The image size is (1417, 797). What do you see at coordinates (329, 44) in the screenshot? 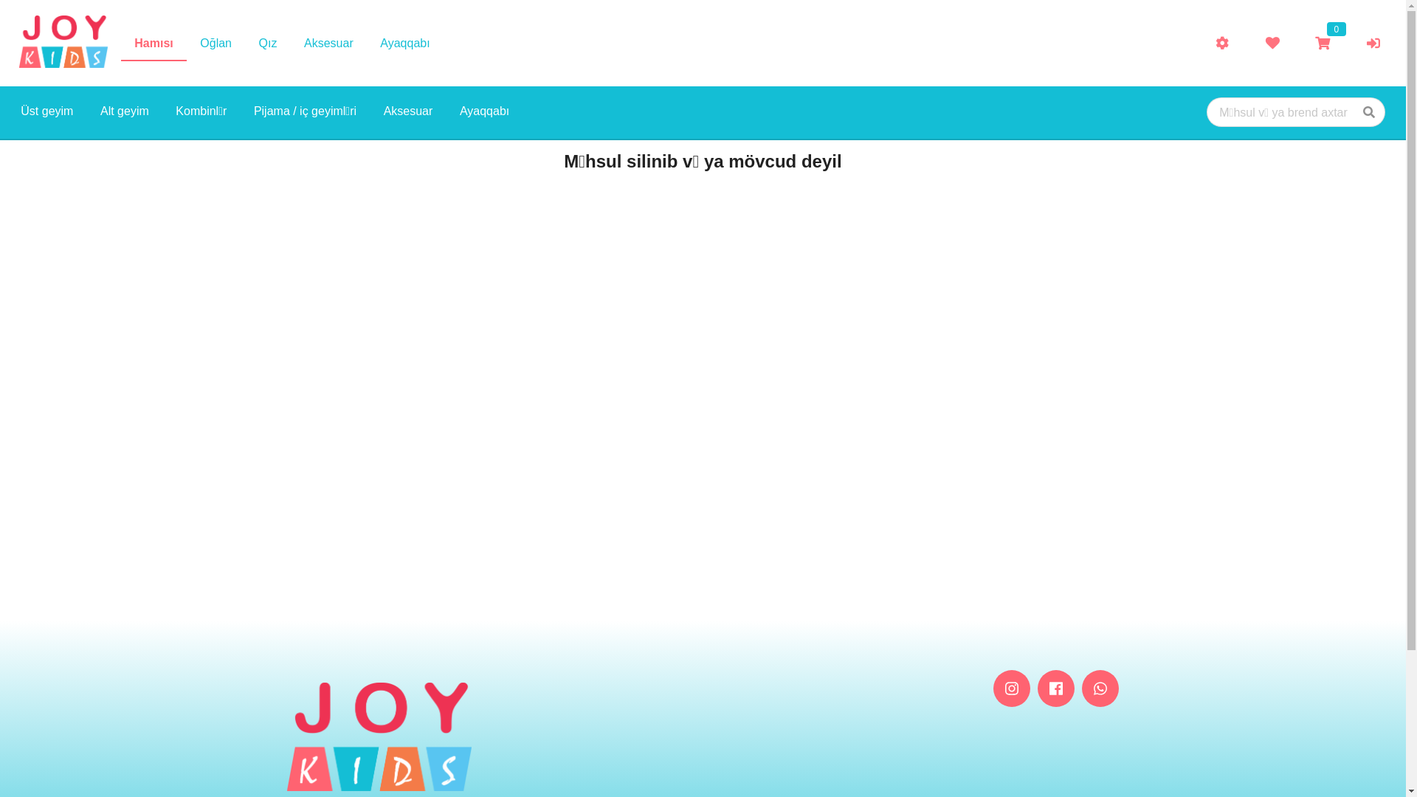
I see `Aksesuar` at bounding box center [329, 44].